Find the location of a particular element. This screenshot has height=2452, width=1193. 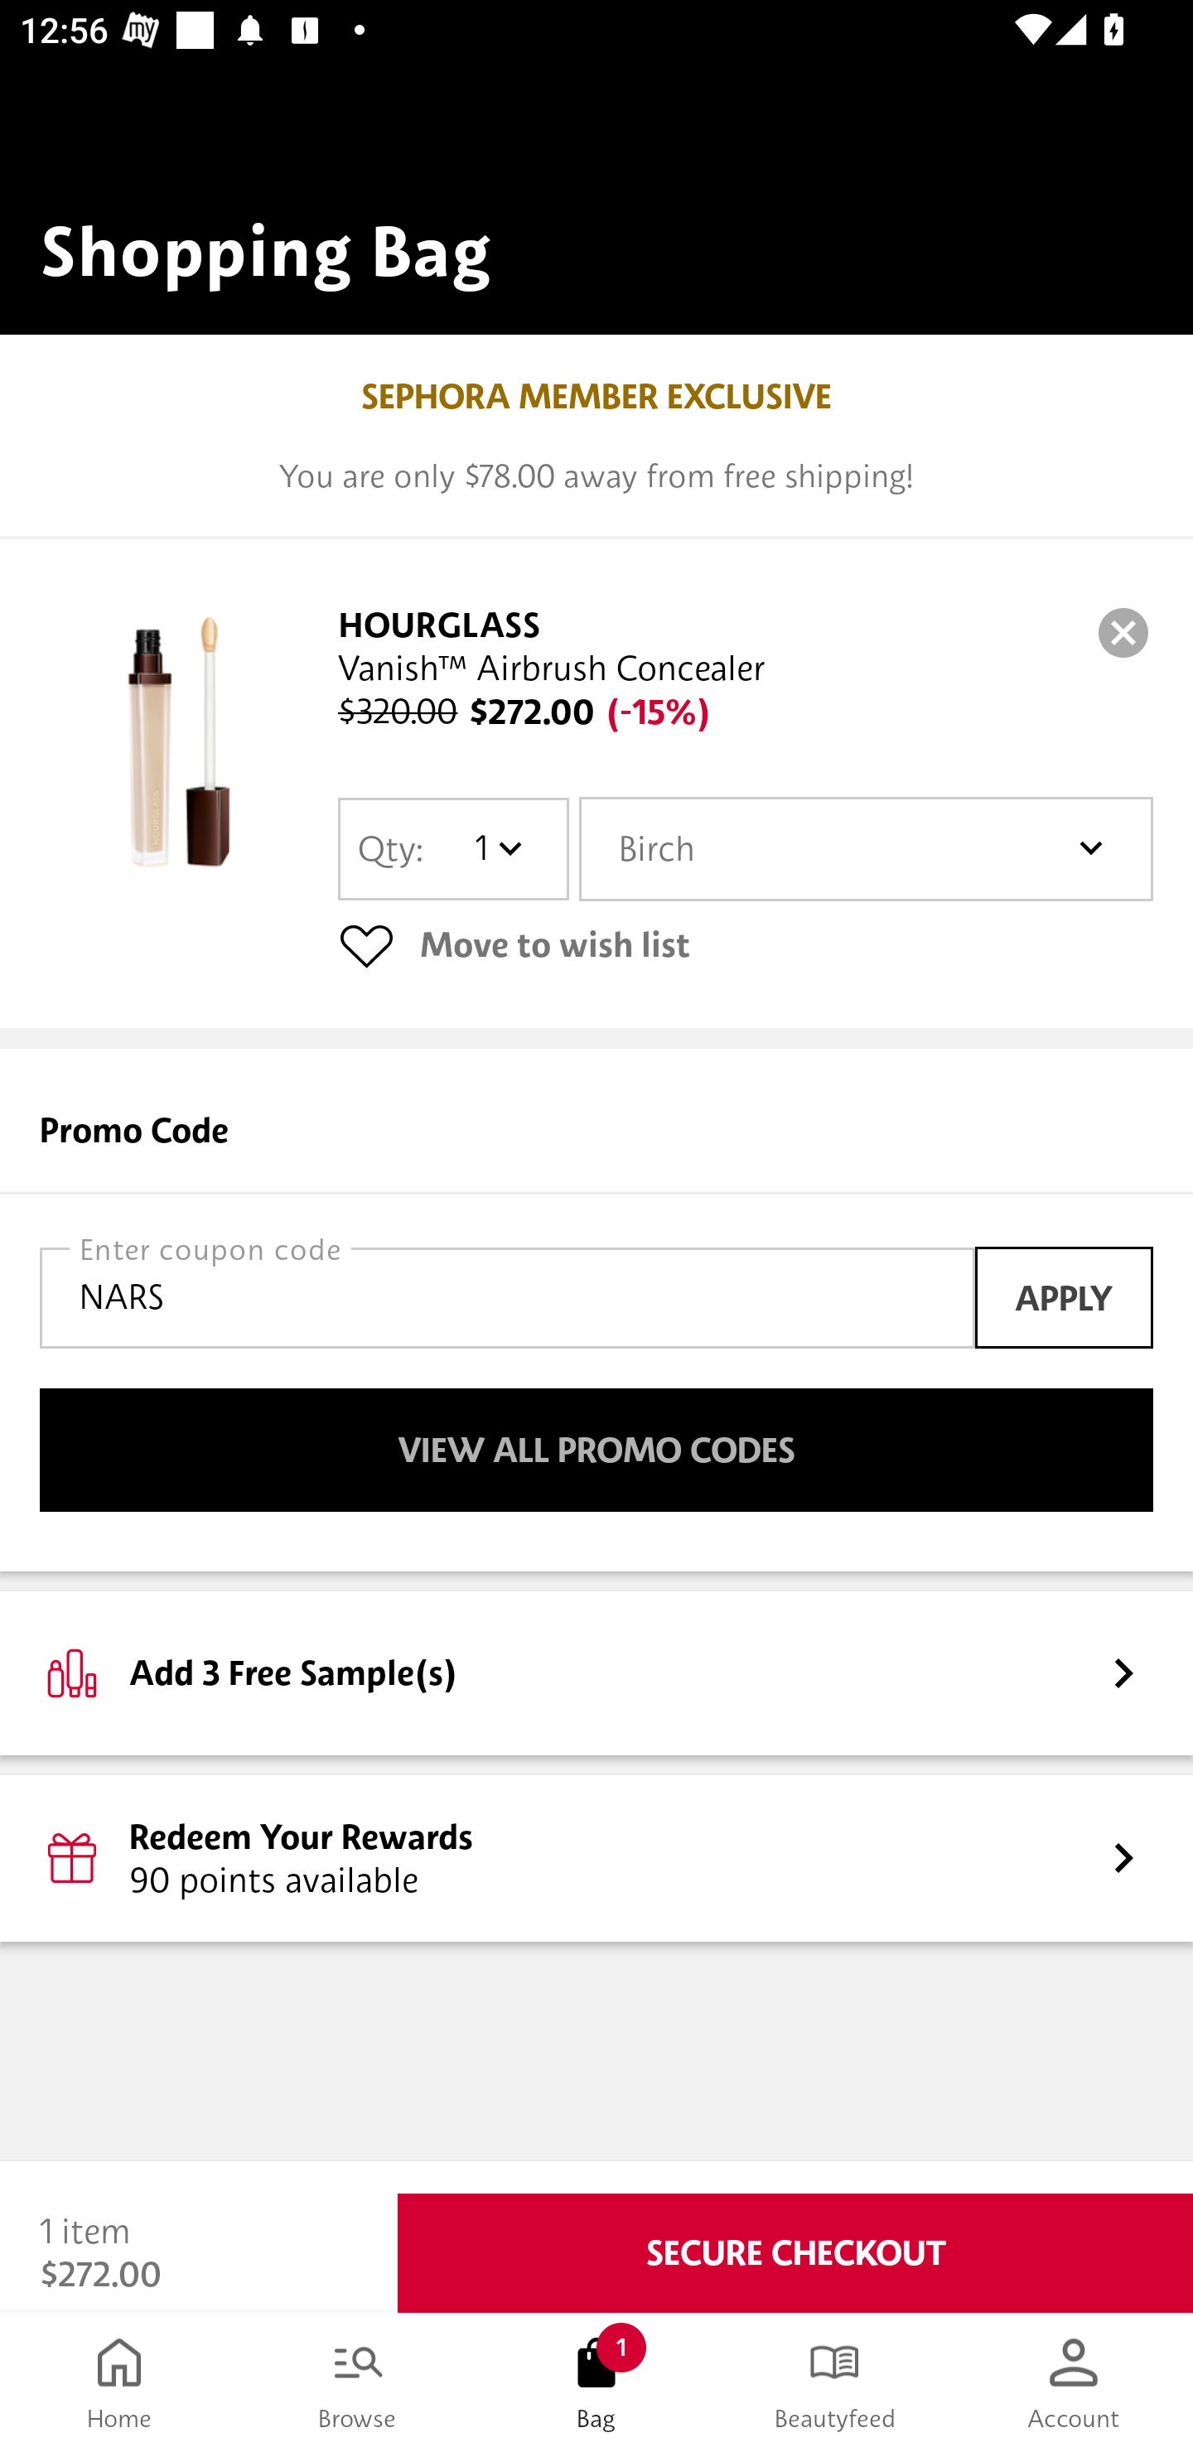

Home is located at coordinates (119, 2382).